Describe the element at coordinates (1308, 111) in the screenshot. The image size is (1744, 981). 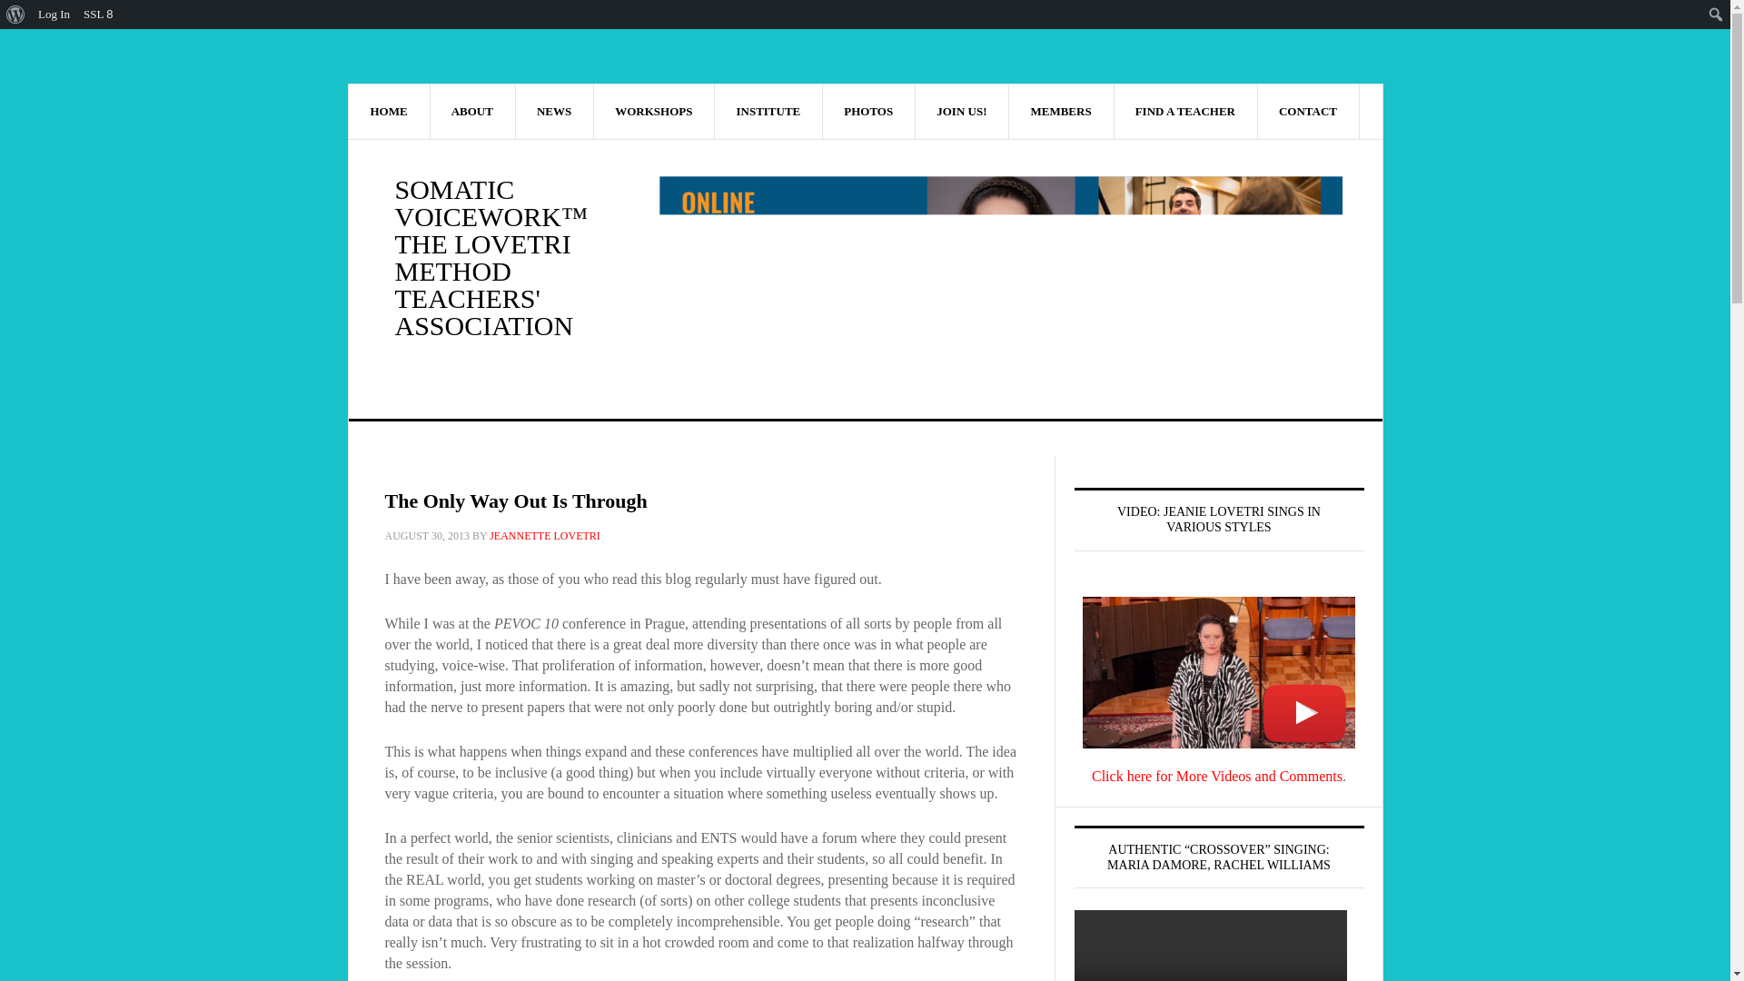
I see `CONTACT` at that location.